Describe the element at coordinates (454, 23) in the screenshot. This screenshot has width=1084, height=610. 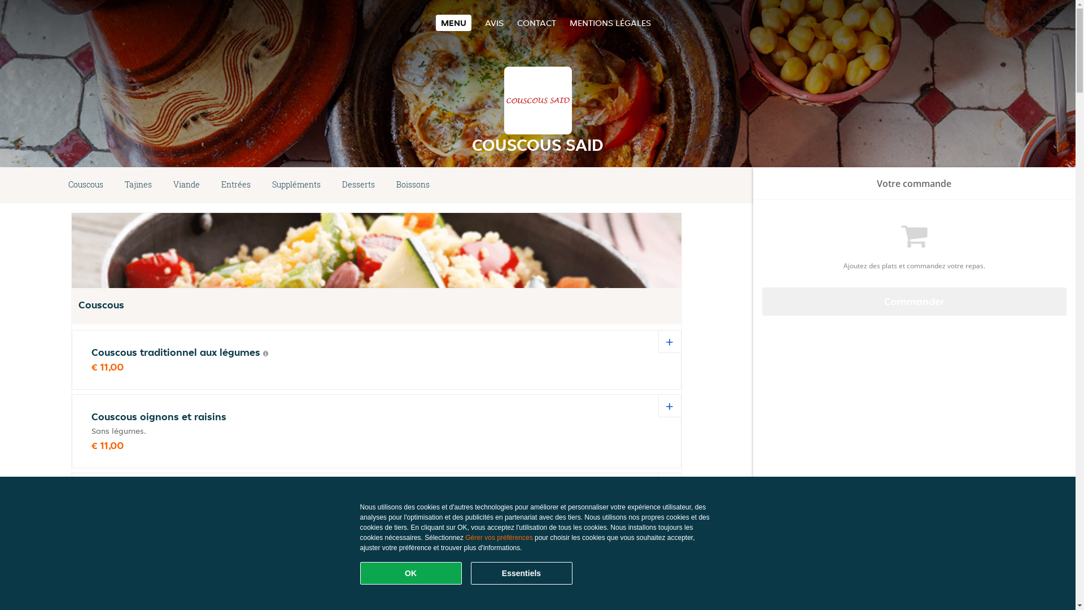
I see `MENU` at that location.